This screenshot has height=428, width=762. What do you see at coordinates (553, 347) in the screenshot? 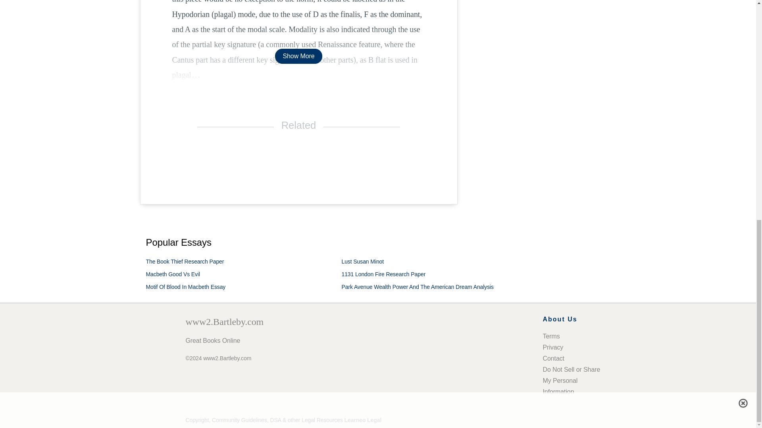
I see `Privacy` at bounding box center [553, 347].